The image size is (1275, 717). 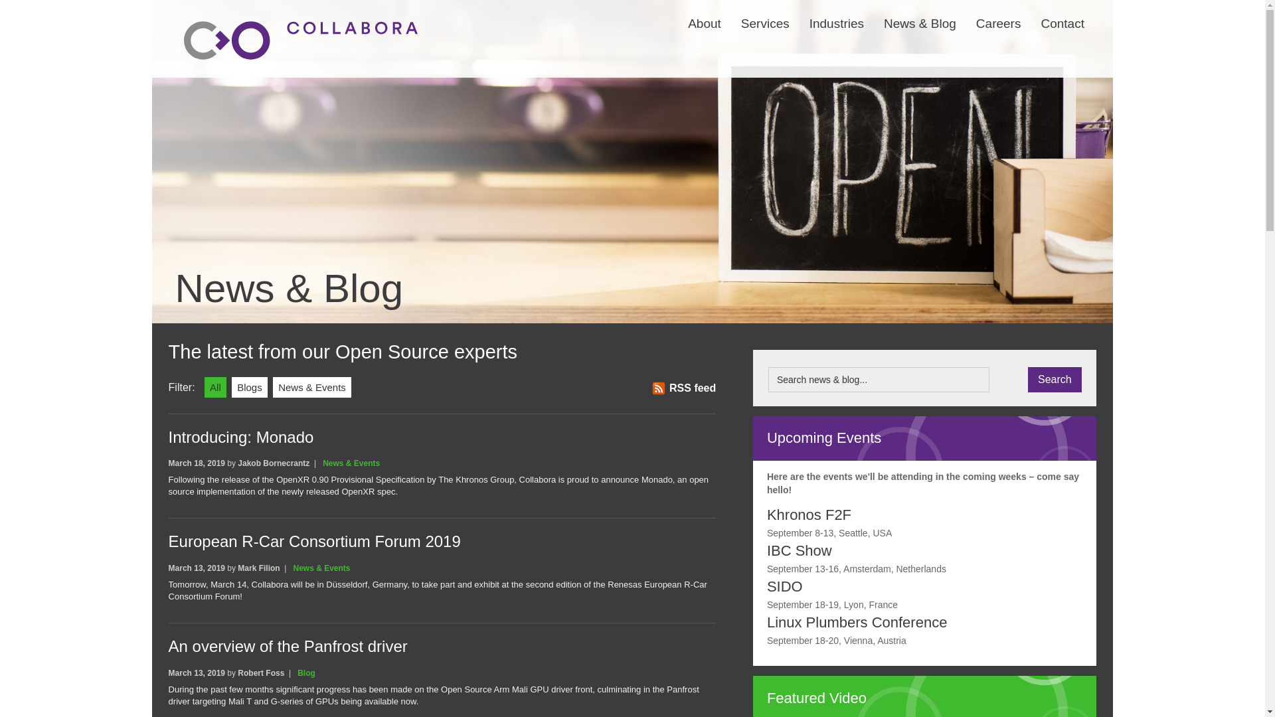 What do you see at coordinates (755, 15) in the screenshot?
I see `Services` at bounding box center [755, 15].